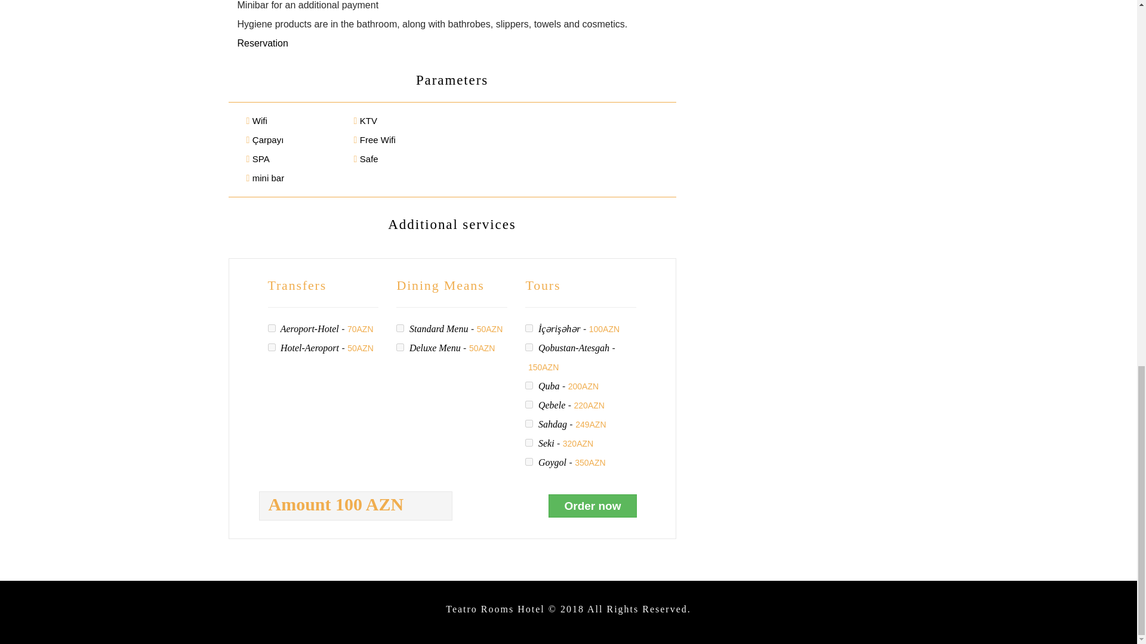 The height and width of the screenshot is (644, 1146). What do you see at coordinates (400, 328) in the screenshot?
I see `1` at bounding box center [400, 328].